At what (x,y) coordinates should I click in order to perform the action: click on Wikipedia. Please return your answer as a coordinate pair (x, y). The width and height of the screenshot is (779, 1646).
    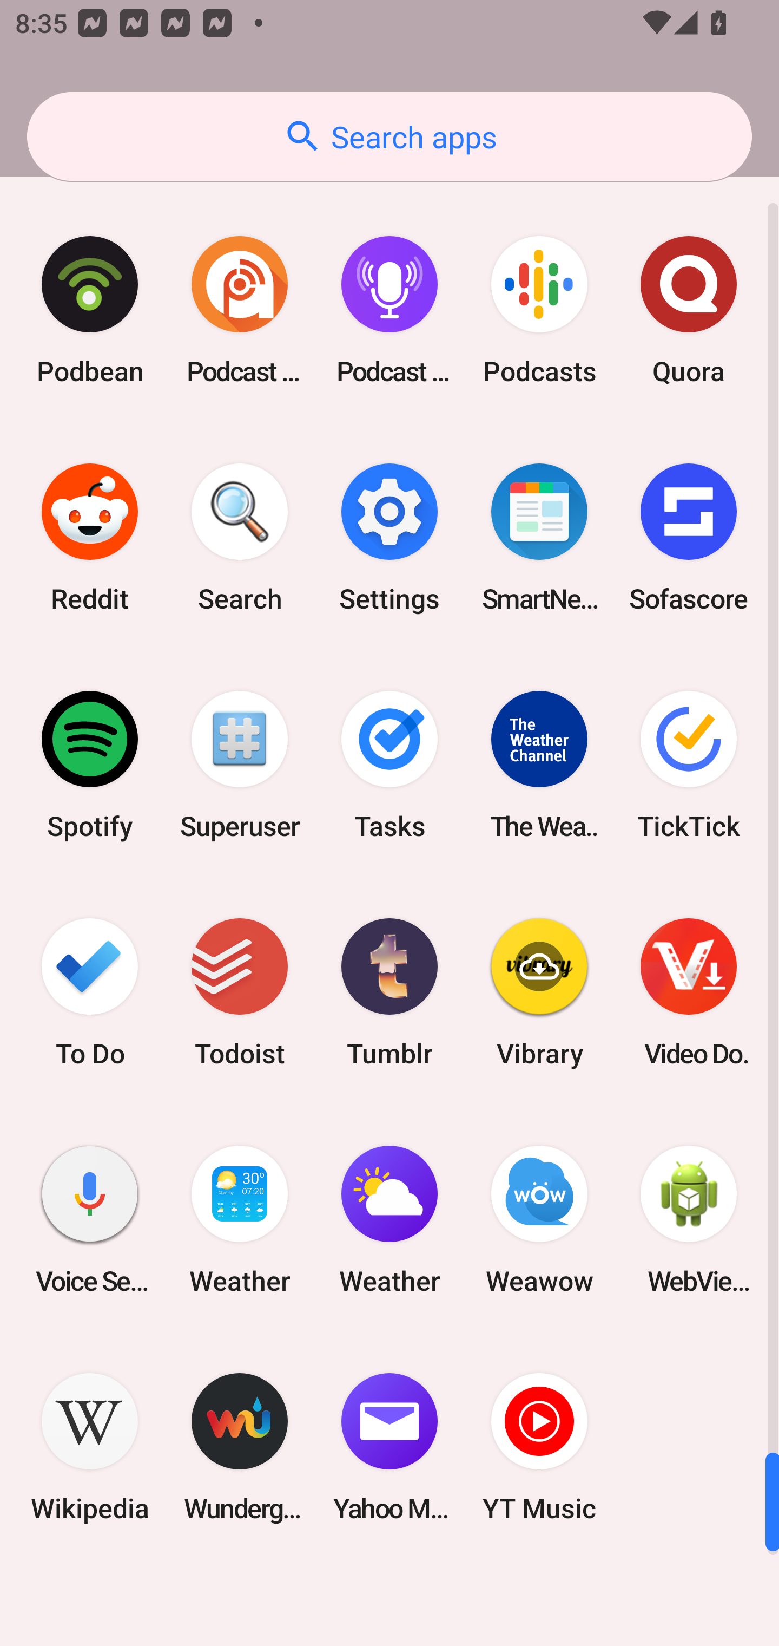
    Looking at the image, I should click on (90, 1447).